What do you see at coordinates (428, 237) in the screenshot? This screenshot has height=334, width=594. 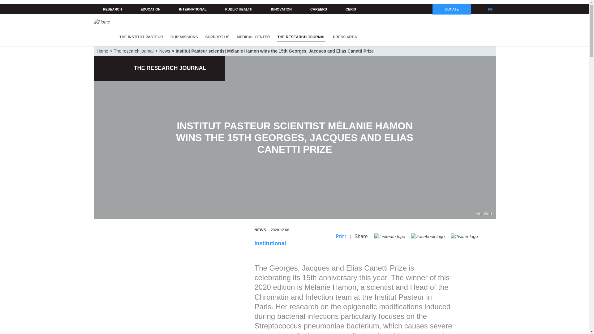 I see `Partager sur Facebook` at bounding box center [428, 237].